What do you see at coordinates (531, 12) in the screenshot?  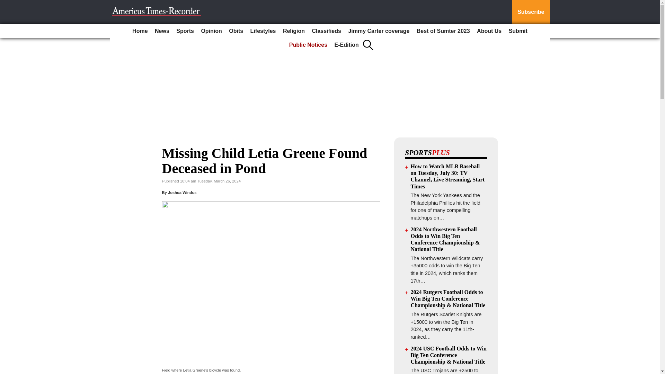 I see `Subscribe` at bounding box center [531, 12].